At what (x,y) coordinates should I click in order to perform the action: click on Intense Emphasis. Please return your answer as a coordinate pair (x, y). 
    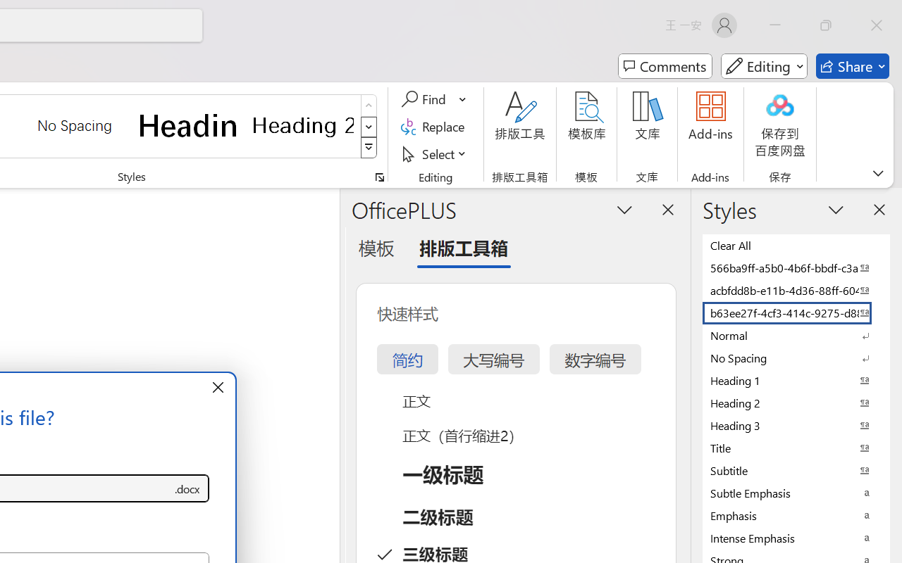
    Looking at the image, I should click on (796, 538).